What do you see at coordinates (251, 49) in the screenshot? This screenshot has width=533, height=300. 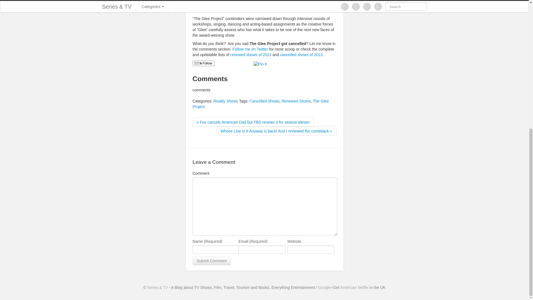 I see `Follow me on Twitter ` at bounding box center [251, 49].